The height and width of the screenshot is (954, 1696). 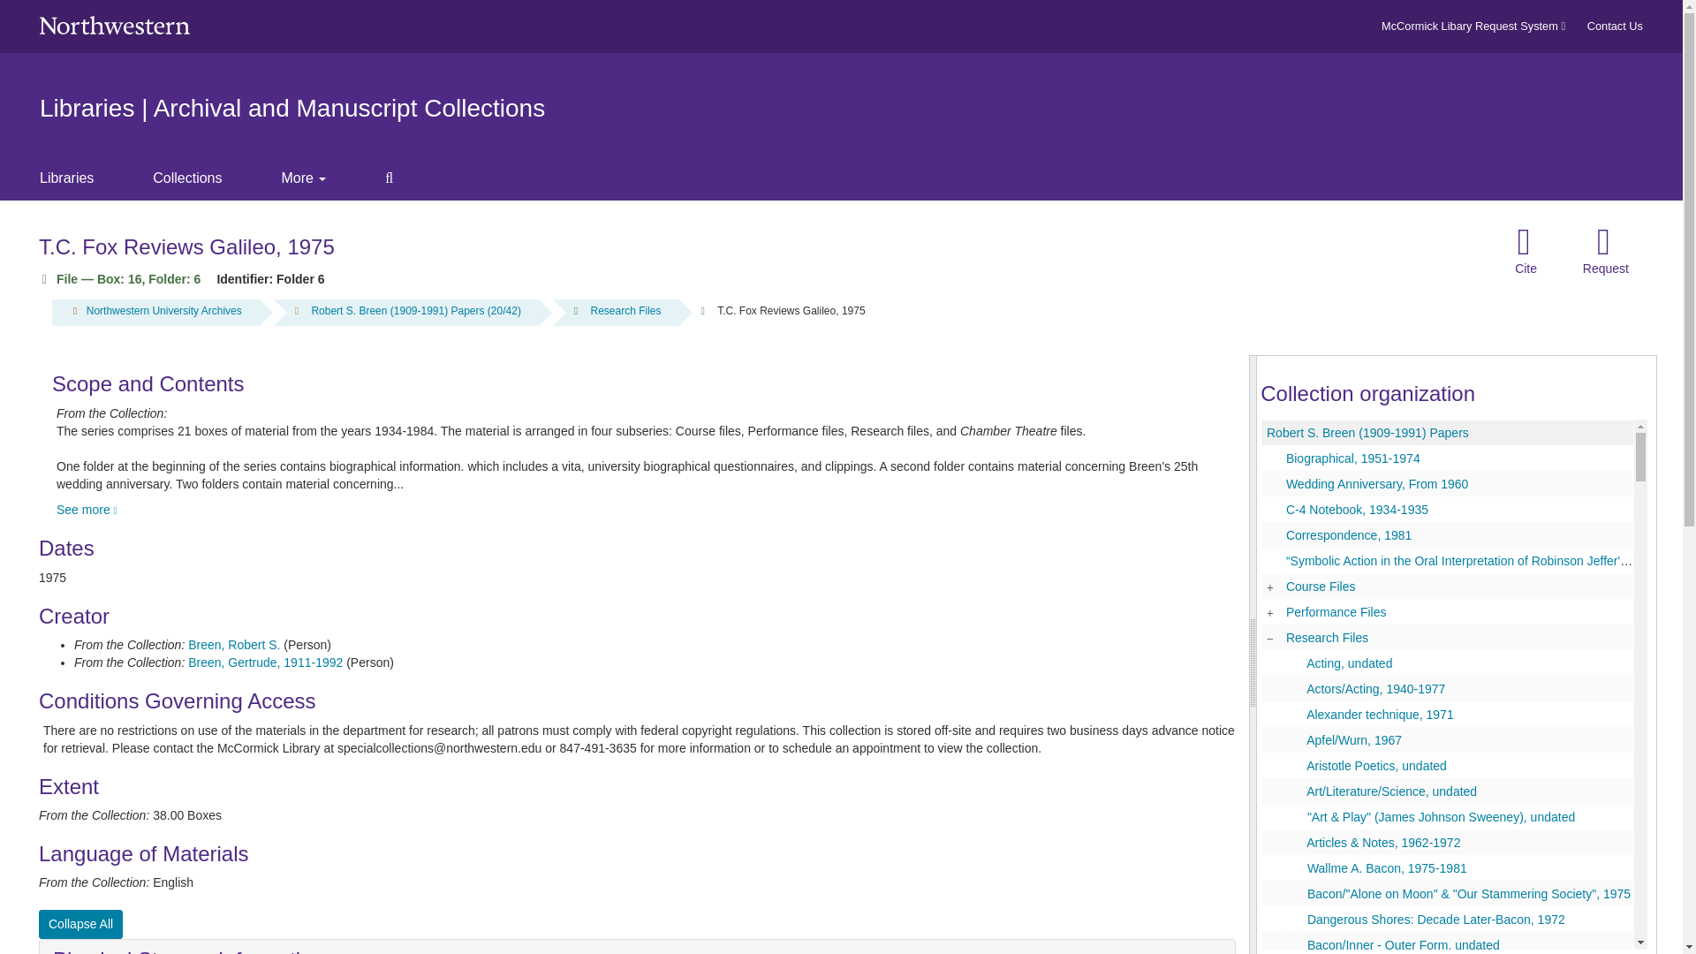 I want to click on See more, so click(x=88, y=510).